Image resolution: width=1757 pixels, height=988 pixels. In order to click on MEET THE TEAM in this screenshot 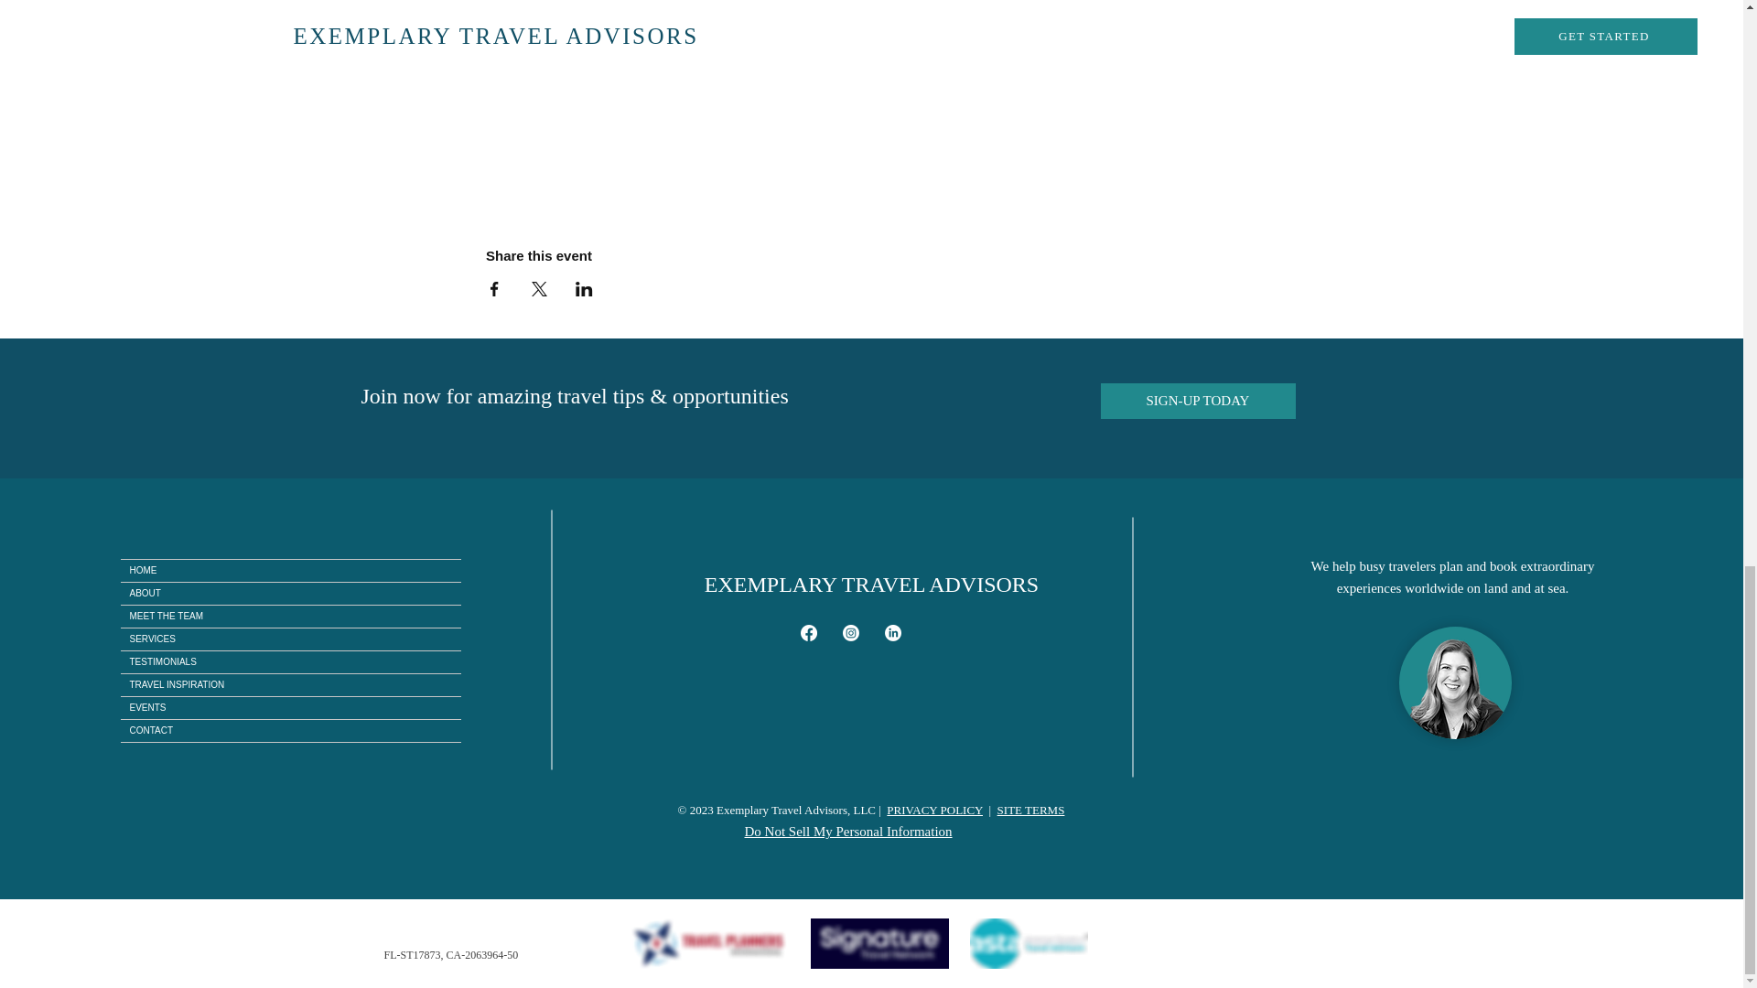, I will do `click(291, 617)`.